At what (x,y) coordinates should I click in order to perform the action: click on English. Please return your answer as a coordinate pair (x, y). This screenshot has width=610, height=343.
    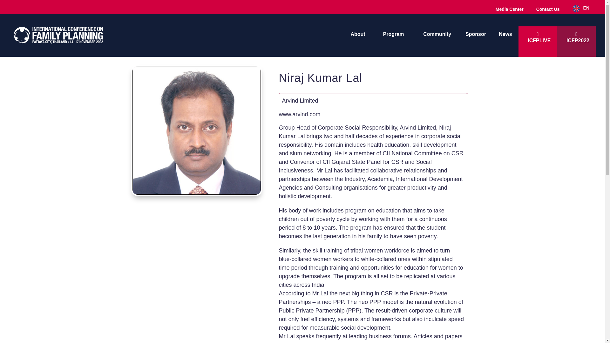
    Looking at the image, I should click on (581, 8).